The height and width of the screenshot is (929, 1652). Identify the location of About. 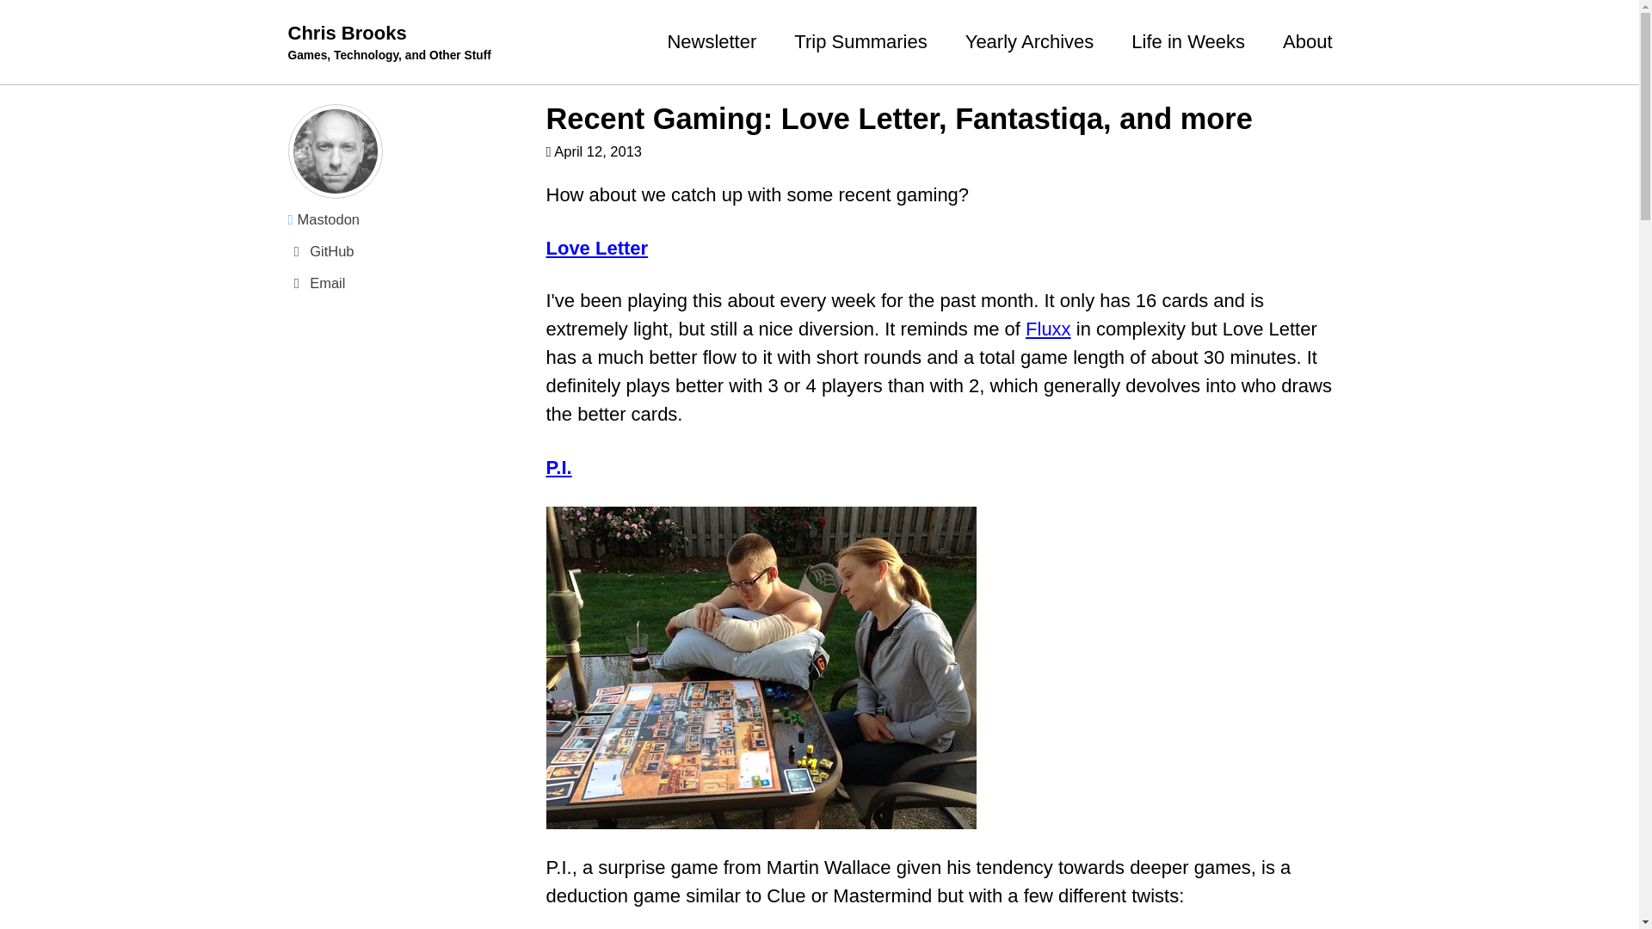
(1308, 41).